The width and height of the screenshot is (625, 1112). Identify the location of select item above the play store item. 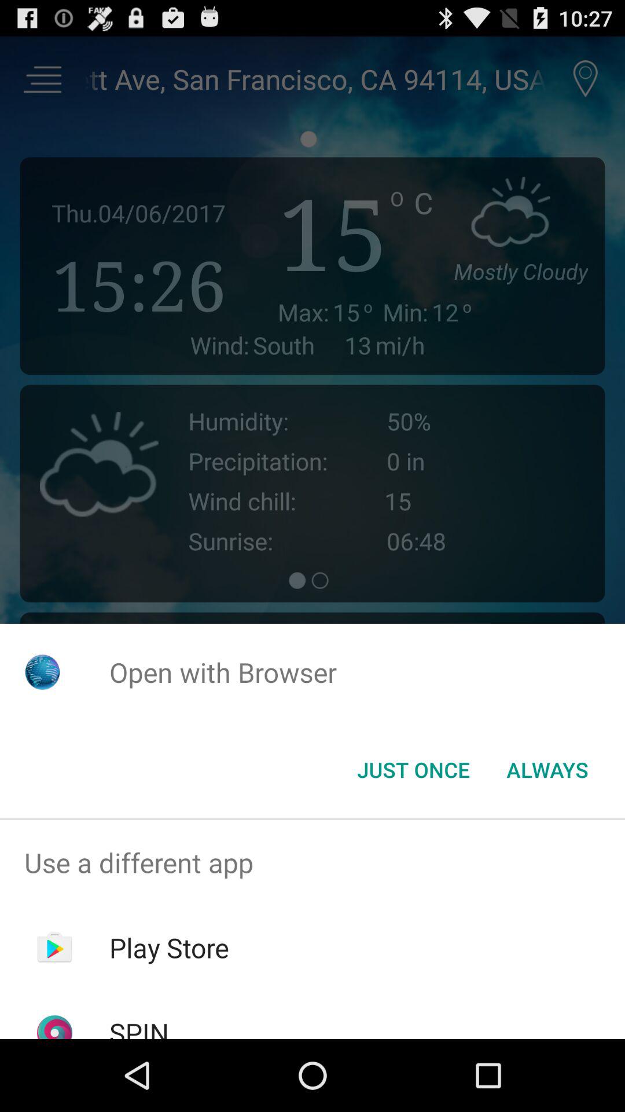
(312, 862).